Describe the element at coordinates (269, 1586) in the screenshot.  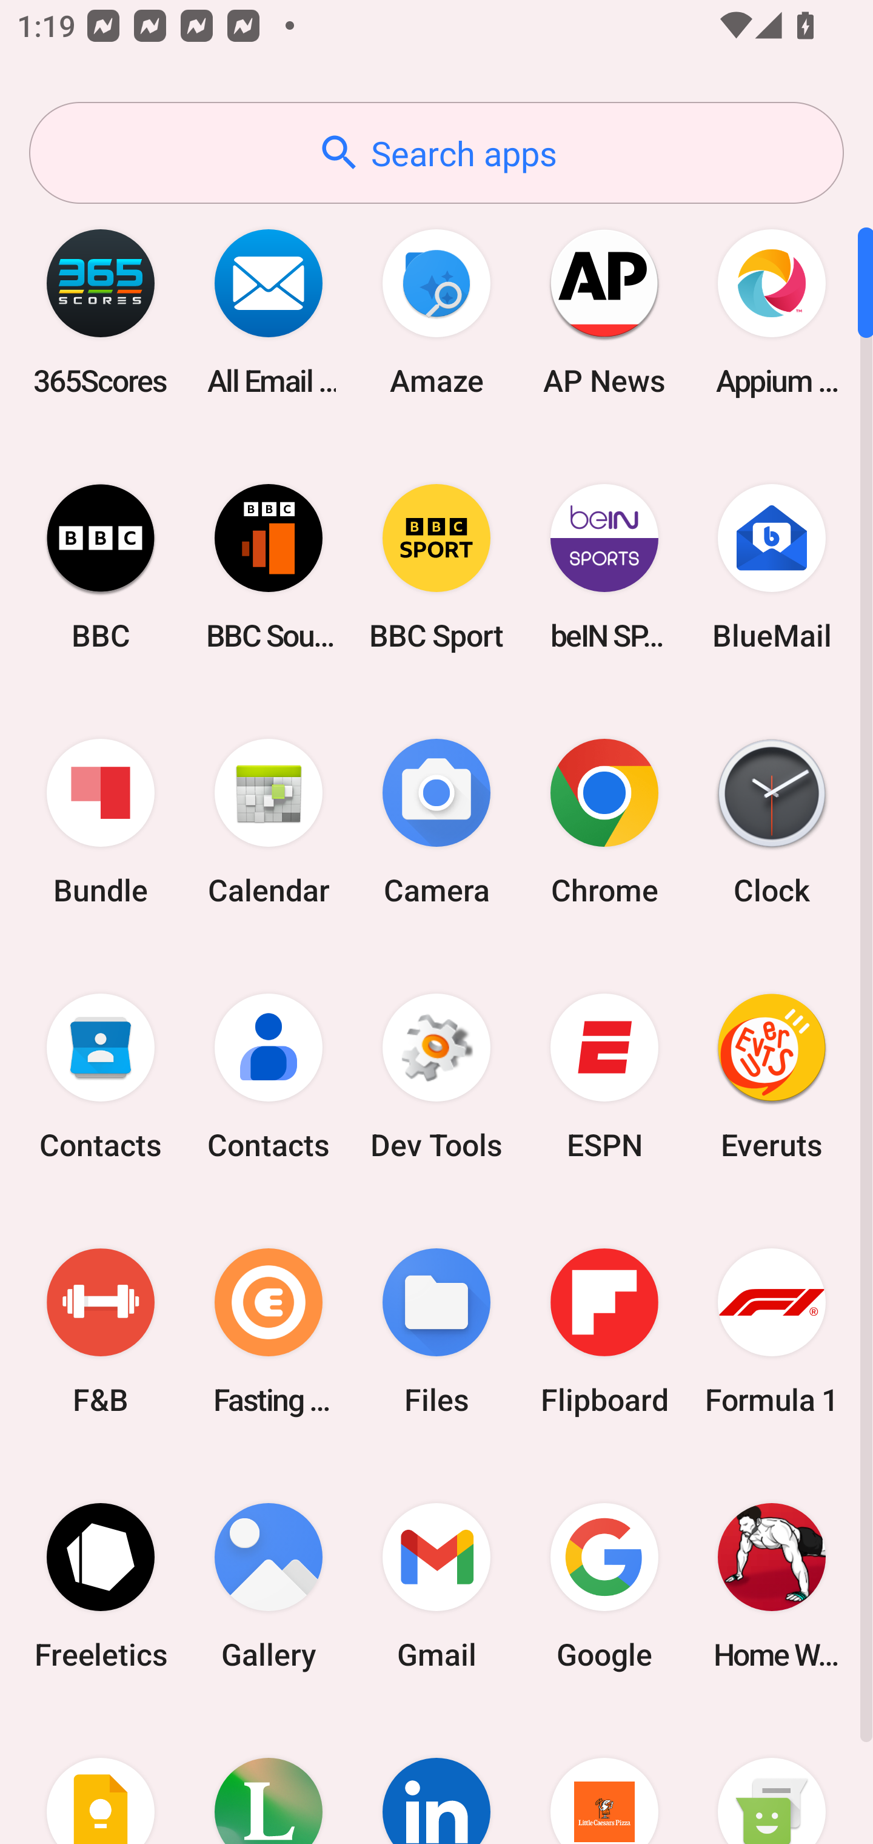
I see `Gallery` at that location.